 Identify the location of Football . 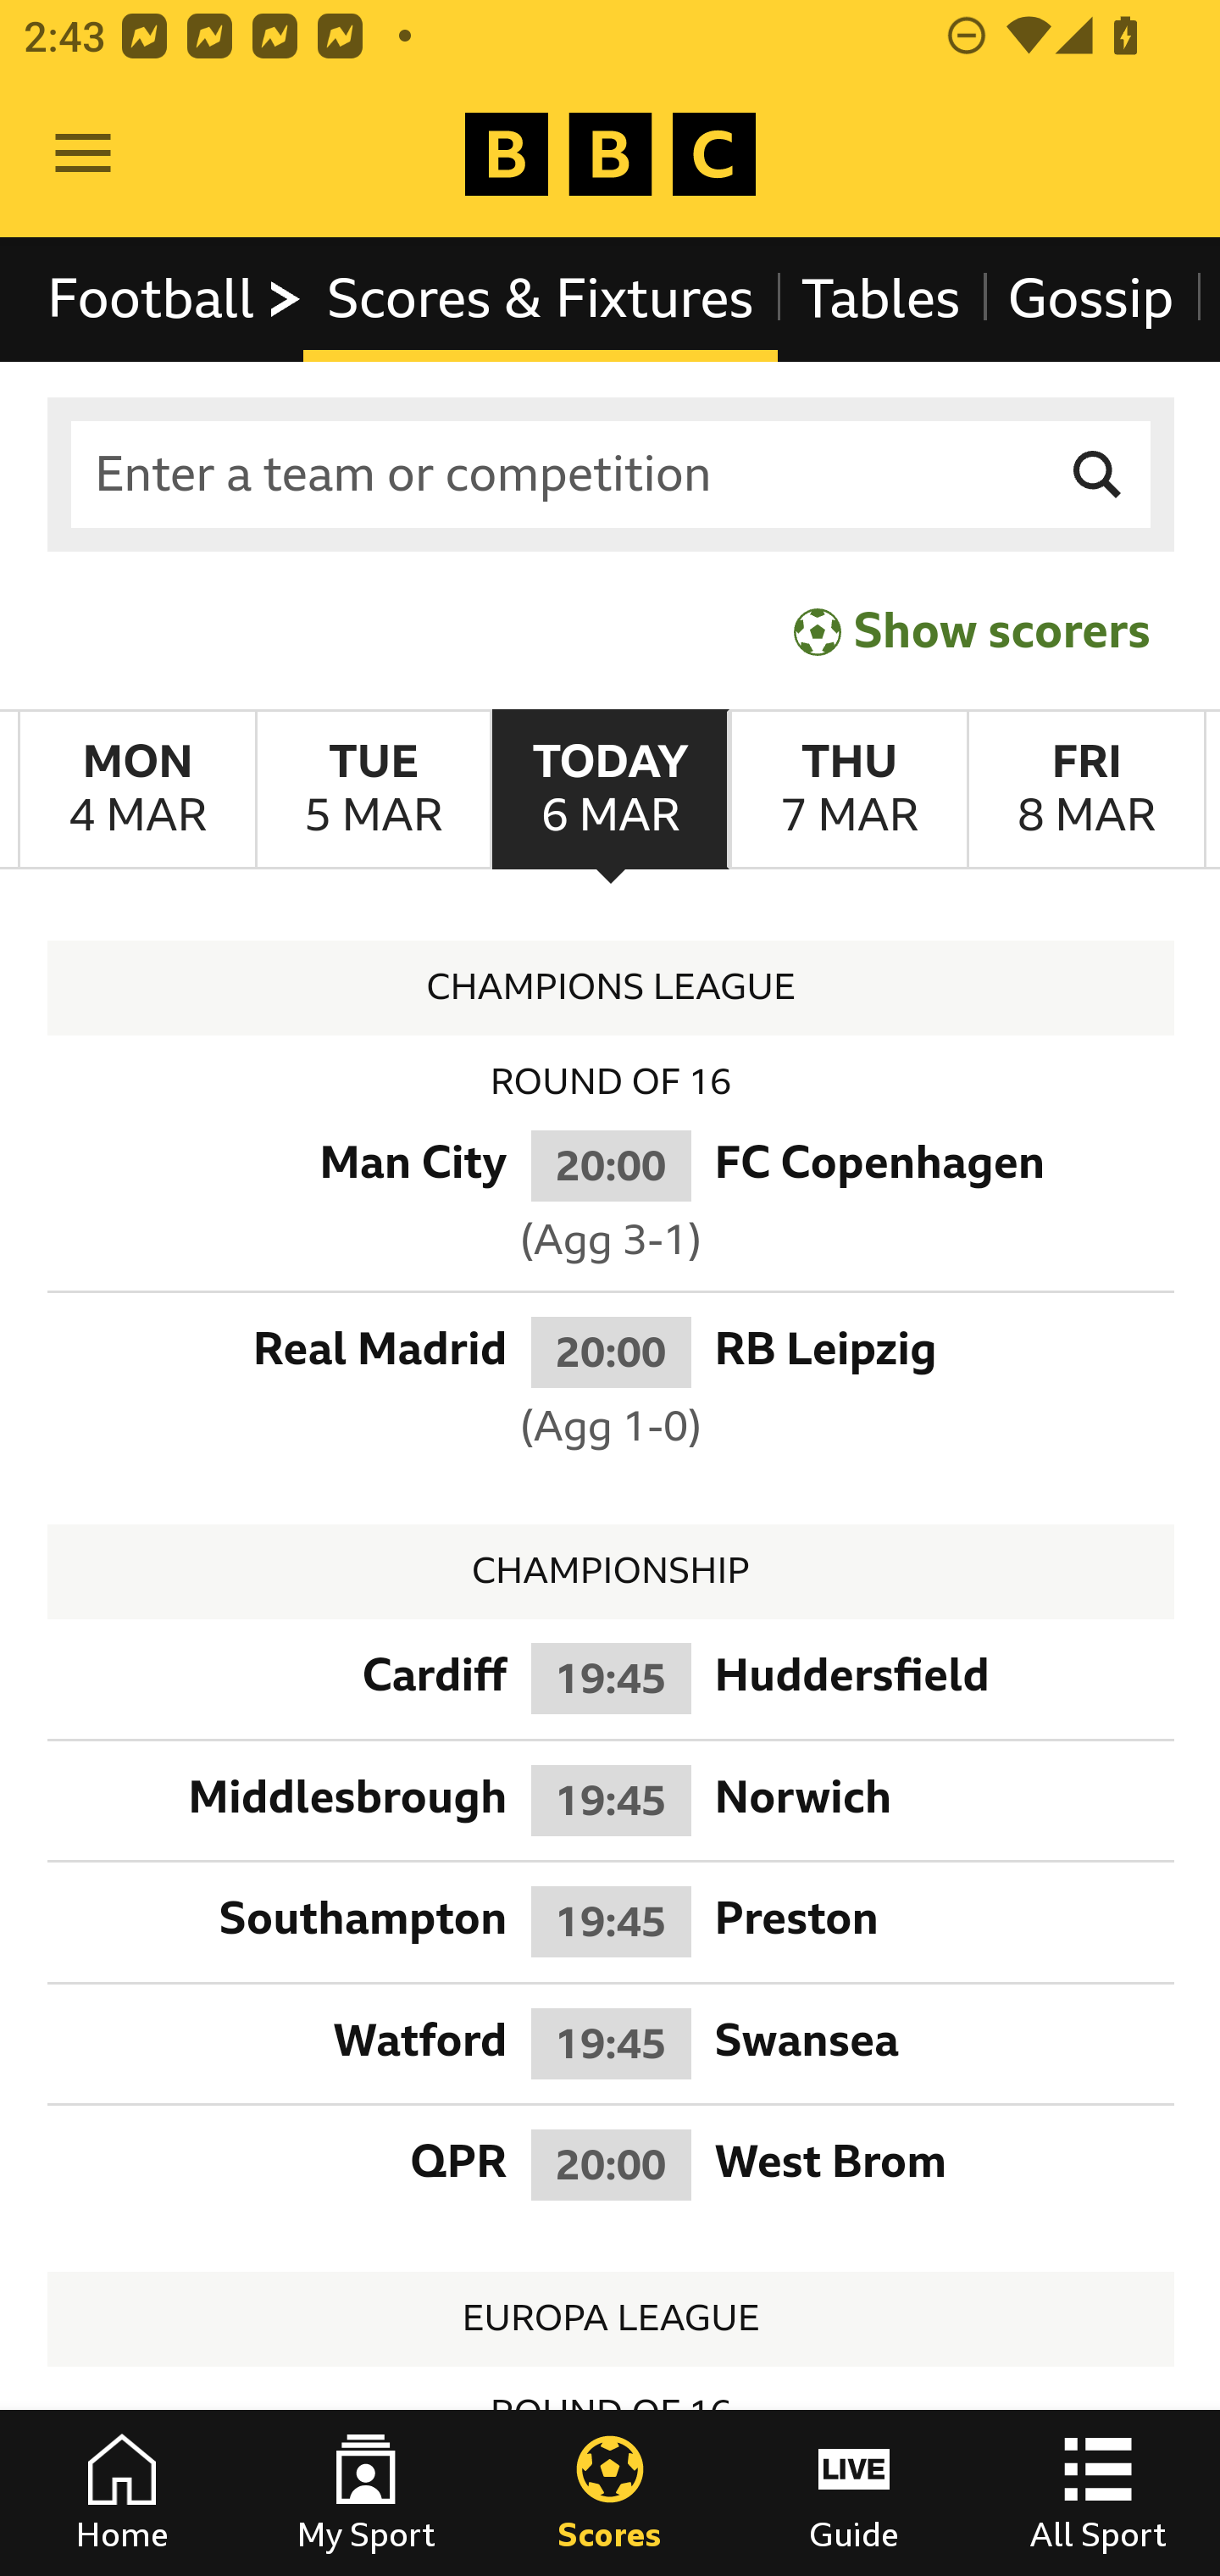
(176, 298).